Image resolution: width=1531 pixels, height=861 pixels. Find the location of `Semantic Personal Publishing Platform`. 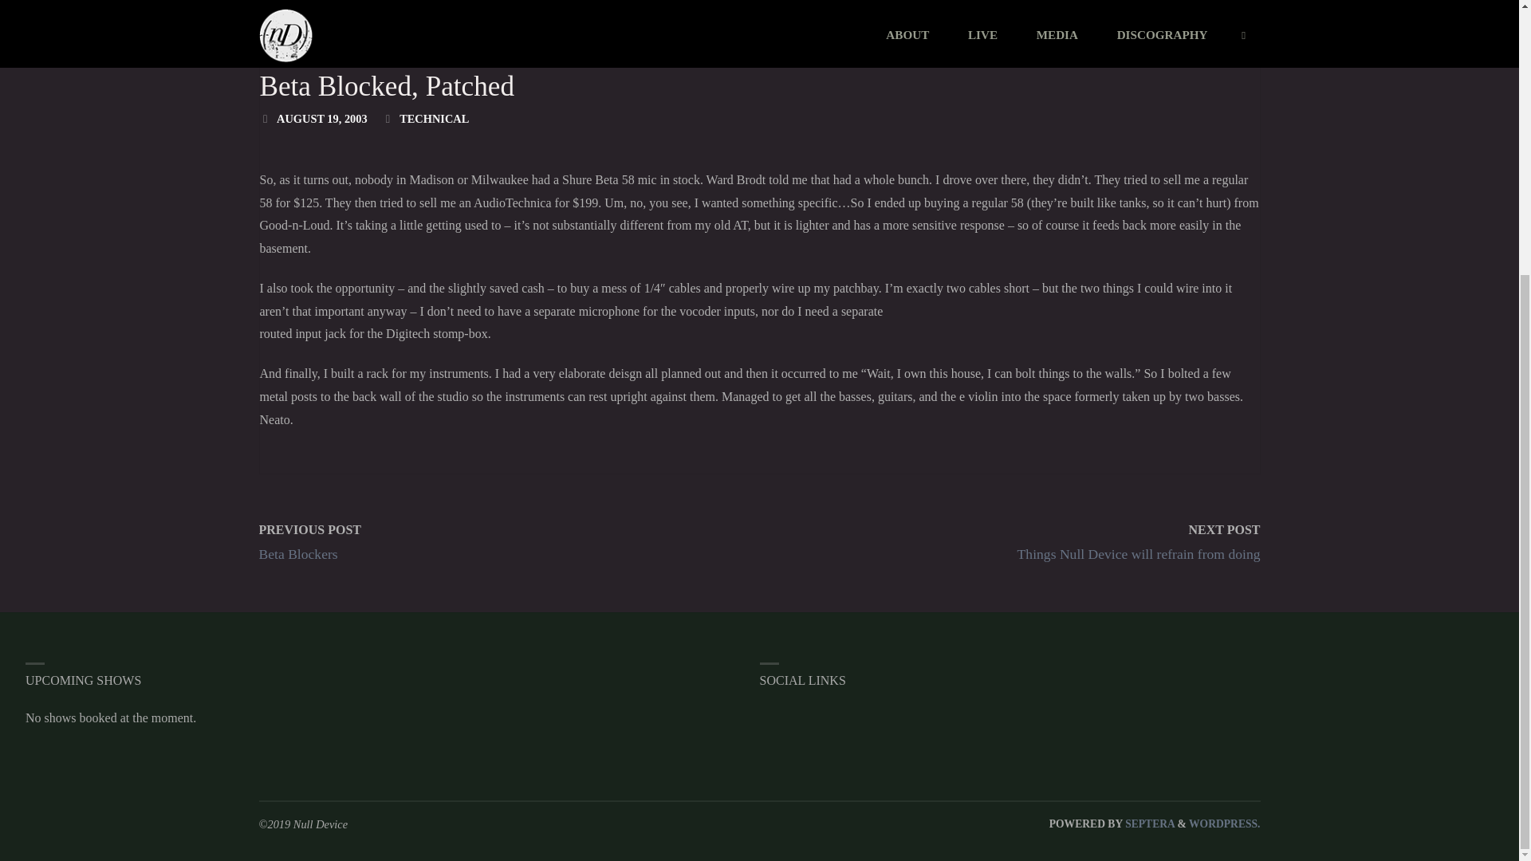

Semantic Personal Publishing Platform is located at coordinates (1225, 824).